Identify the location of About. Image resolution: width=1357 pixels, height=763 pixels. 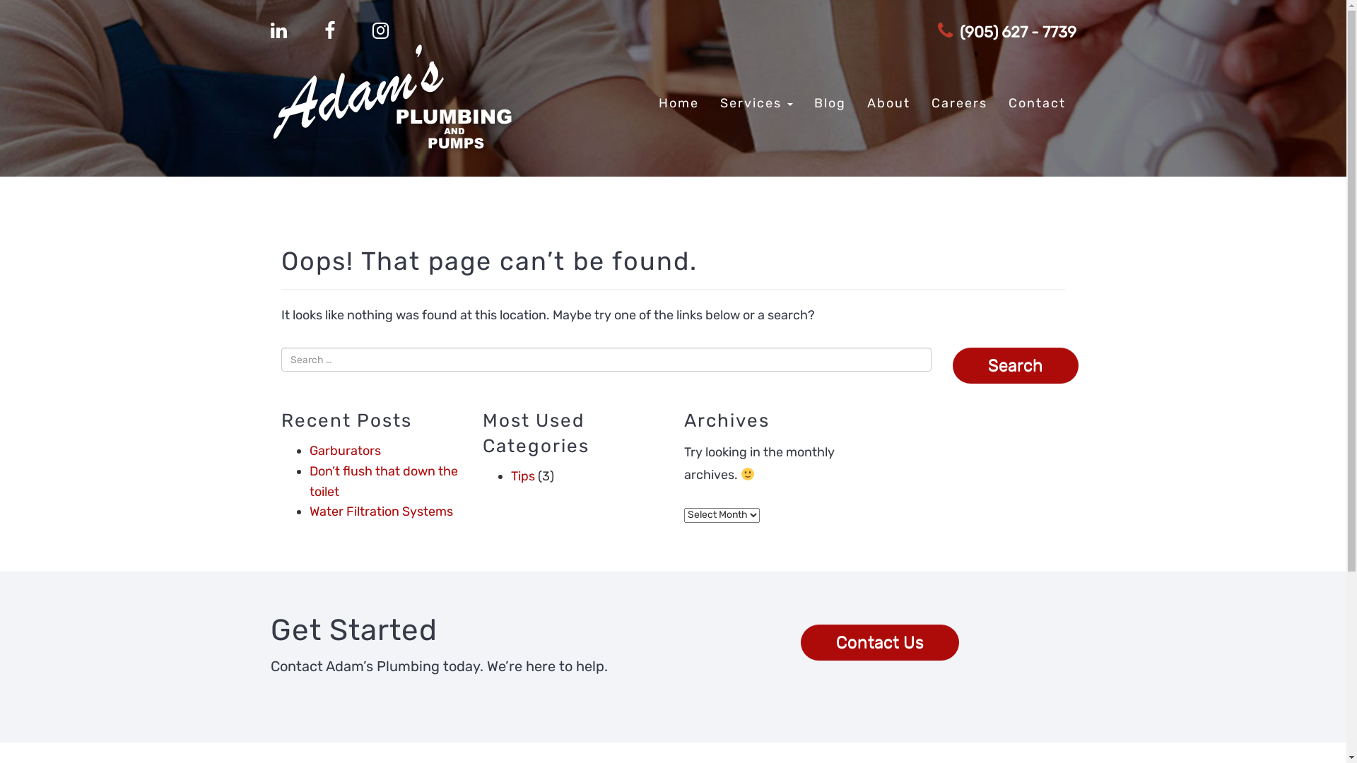
(889, 103).